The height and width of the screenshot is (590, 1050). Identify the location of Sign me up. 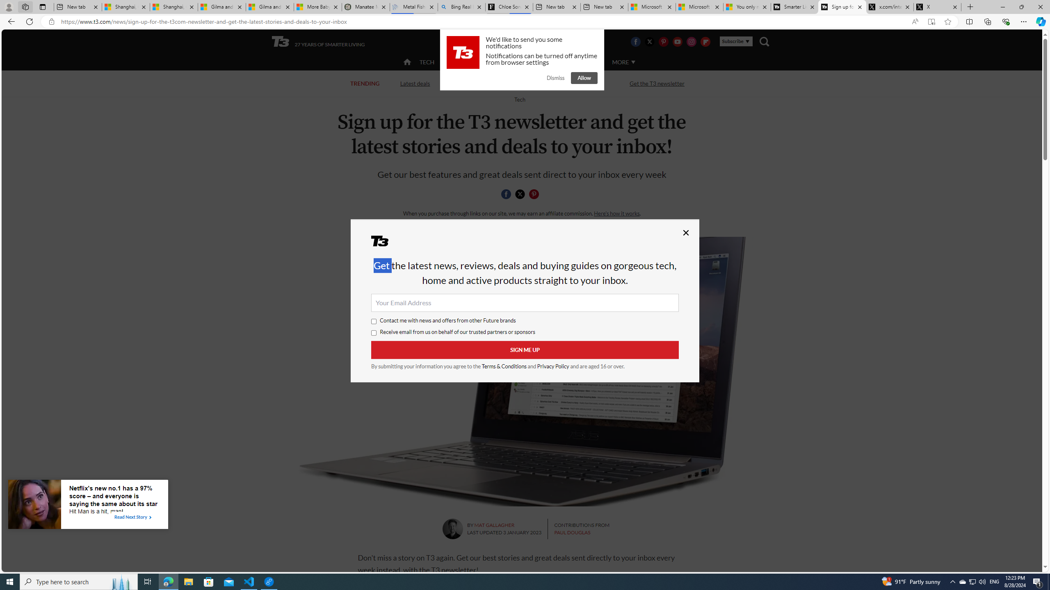
(525, 350).